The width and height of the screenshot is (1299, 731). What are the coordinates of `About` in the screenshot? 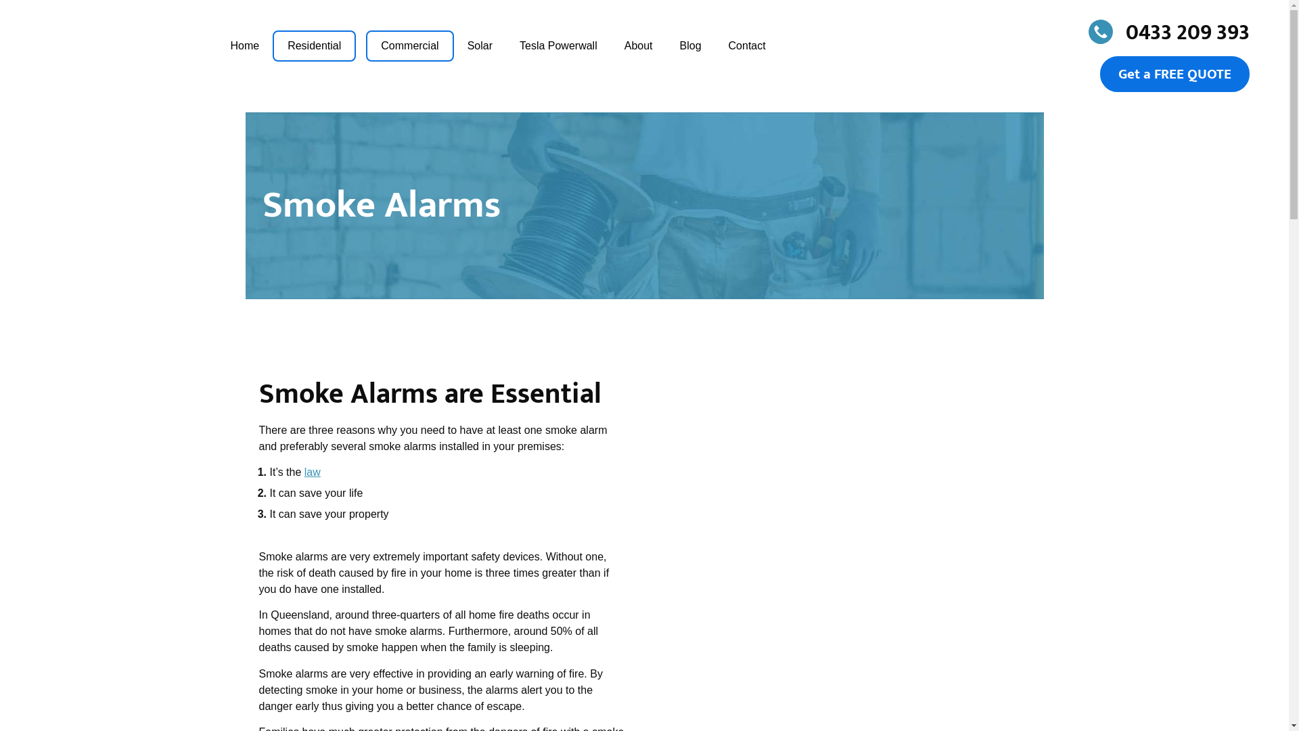 It's located at (639, 46).